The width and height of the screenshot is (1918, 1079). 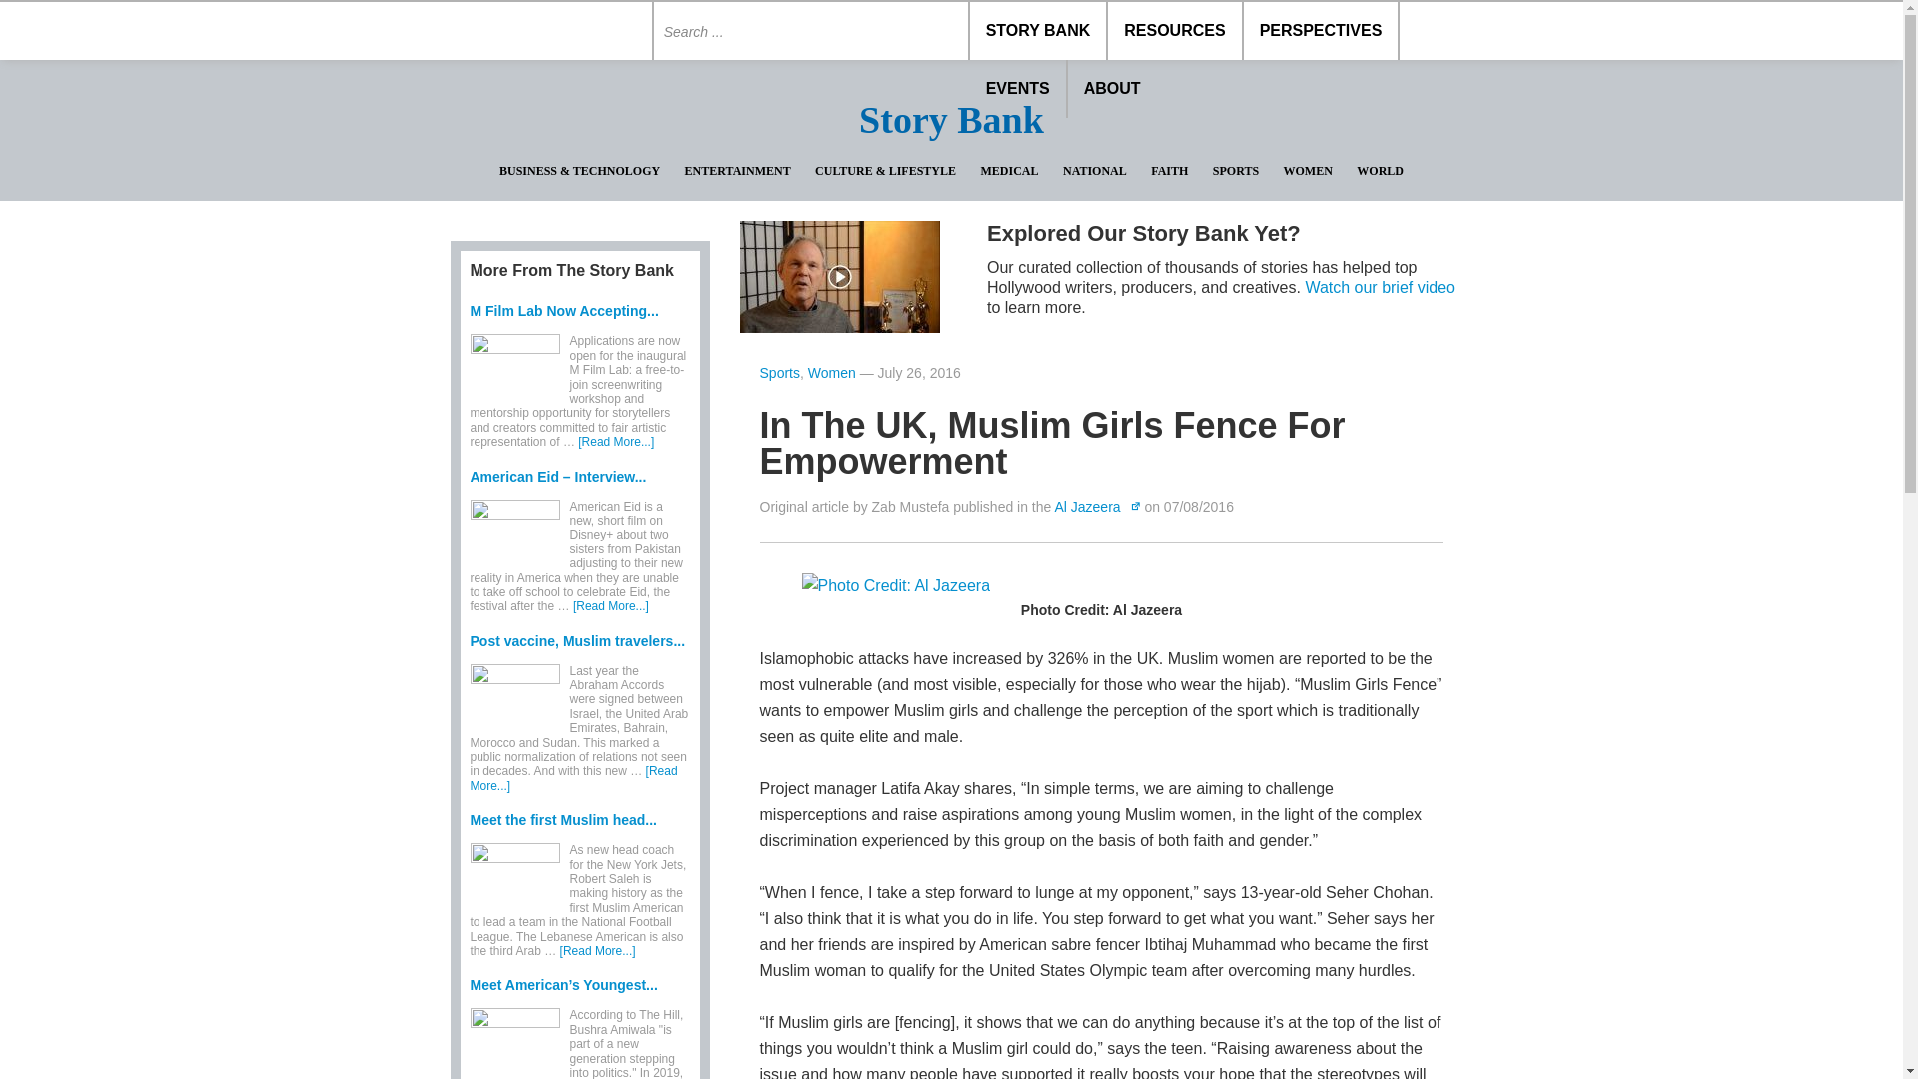 What do you see at coordinates (1321, 31) in the screenshot?
I see `PERSPECTIVES` at bounding box center [1321, 31].